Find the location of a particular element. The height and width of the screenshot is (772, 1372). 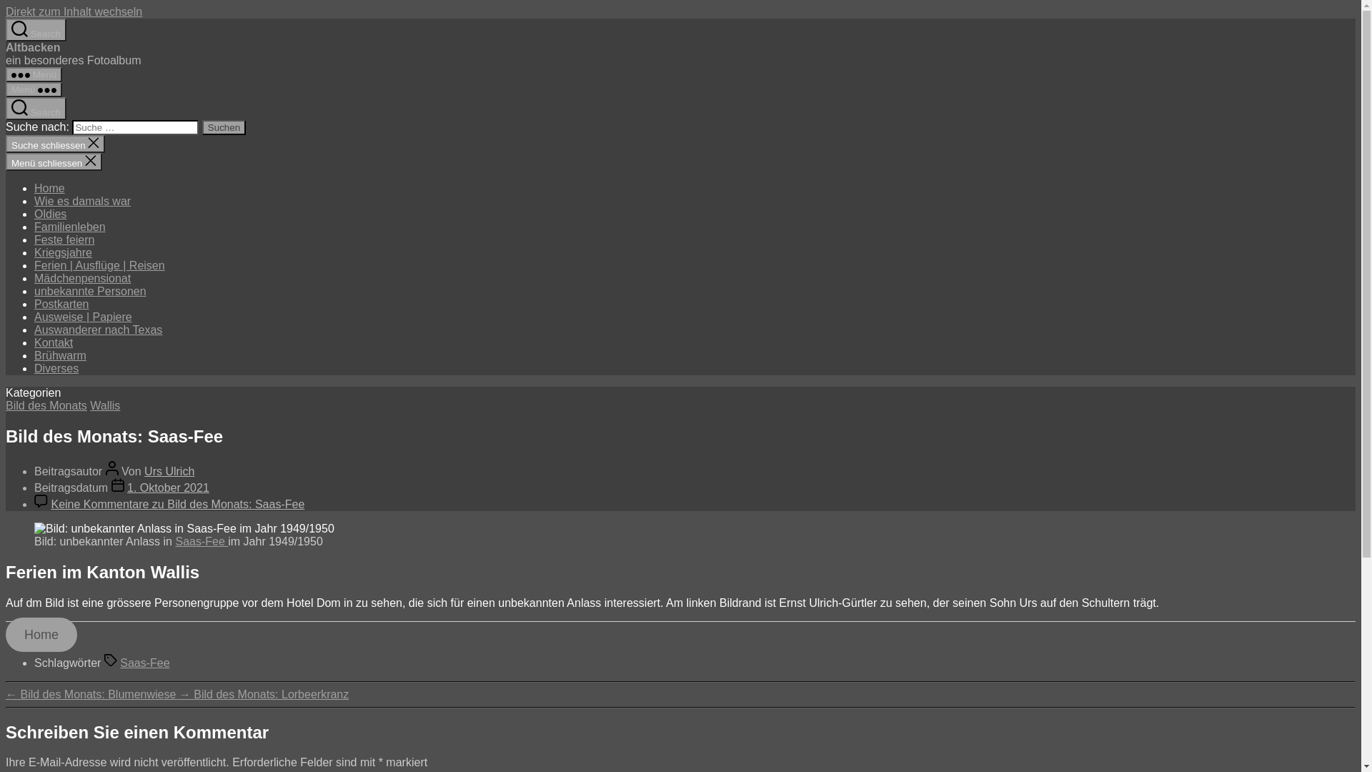

Urs Ulrich is located at coordinates (169, 472).